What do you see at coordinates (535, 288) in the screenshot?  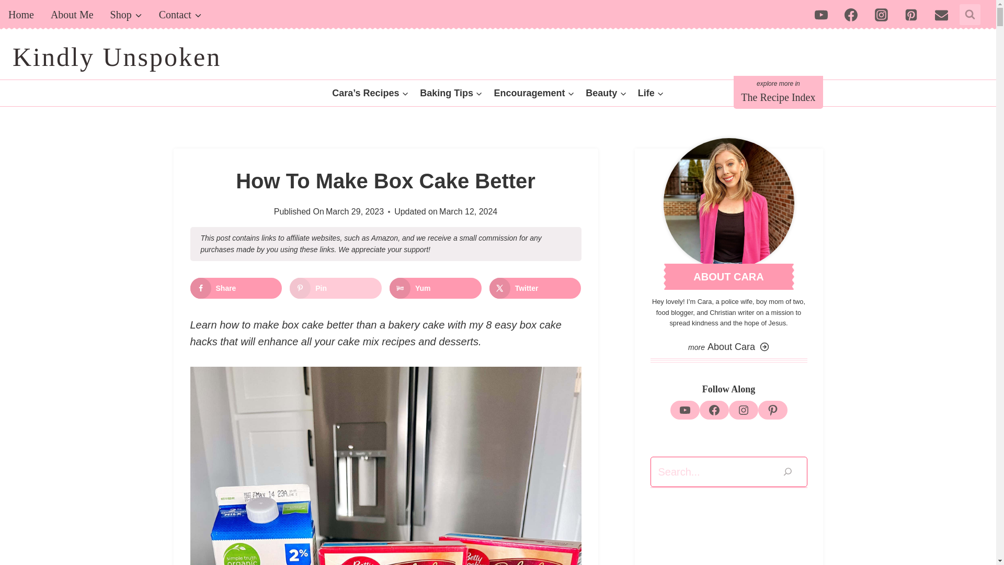 I see `Share on X` at bounding box center [535, 288].